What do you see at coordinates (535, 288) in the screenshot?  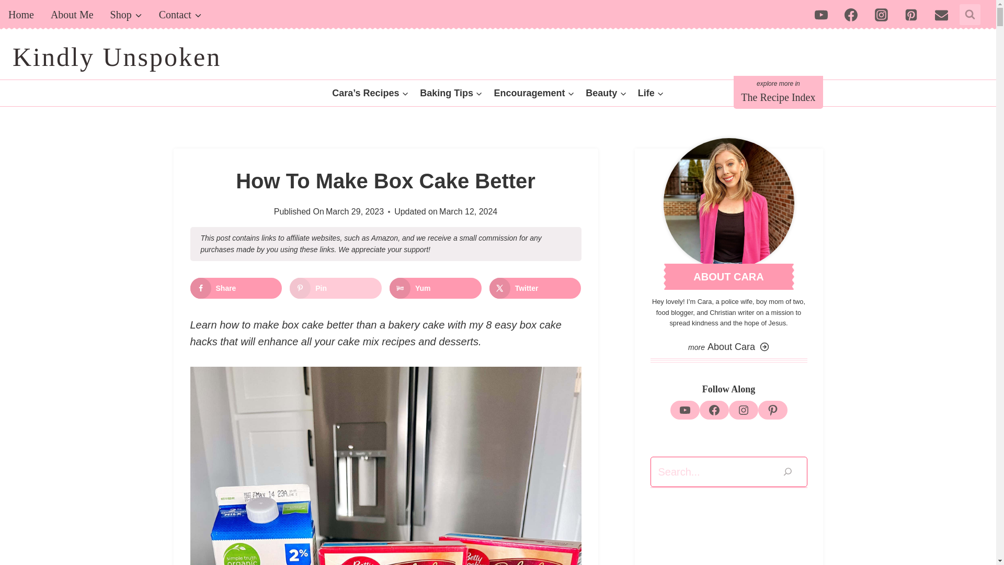 I see `Share on X` at bounding box center [535, 288].